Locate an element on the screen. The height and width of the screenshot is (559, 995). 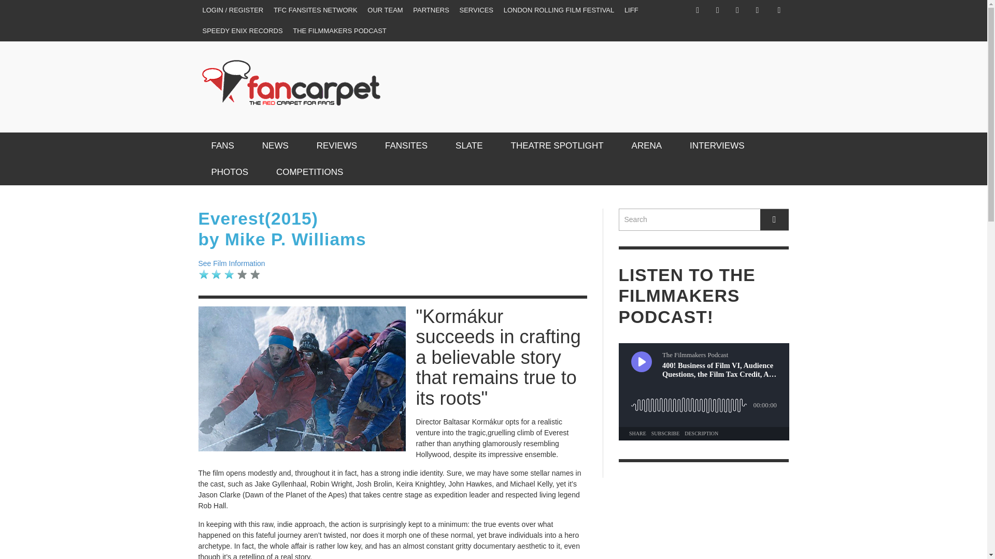
THE FILMMAKERS PODCAST is located at coordinates (339, 31).